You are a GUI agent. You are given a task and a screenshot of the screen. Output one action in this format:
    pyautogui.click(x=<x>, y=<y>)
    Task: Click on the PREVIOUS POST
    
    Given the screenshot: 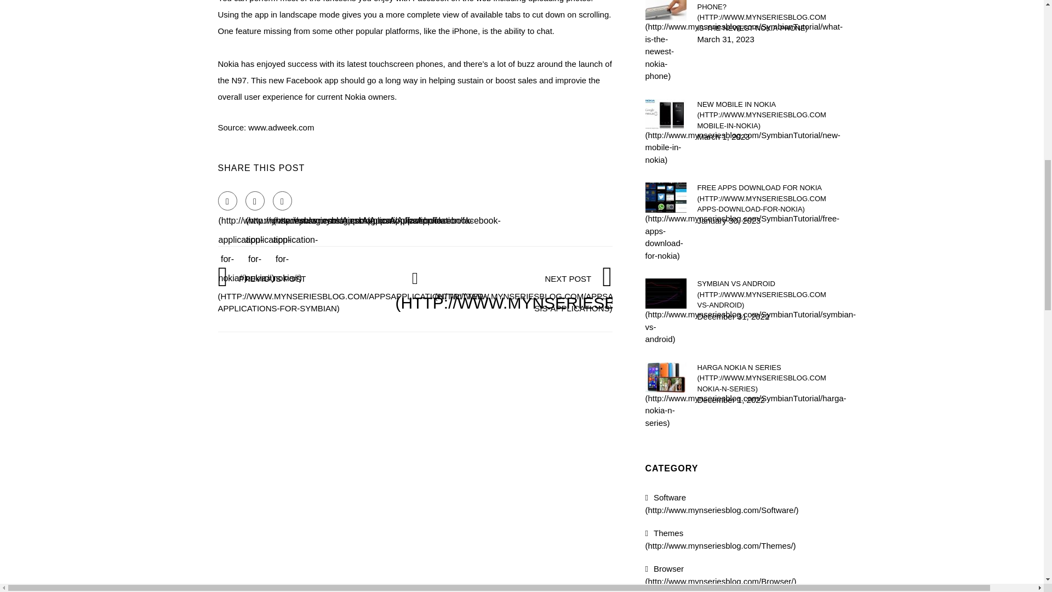 What is the action you would take?
    pyautogui.click(x=352, y=293)
    